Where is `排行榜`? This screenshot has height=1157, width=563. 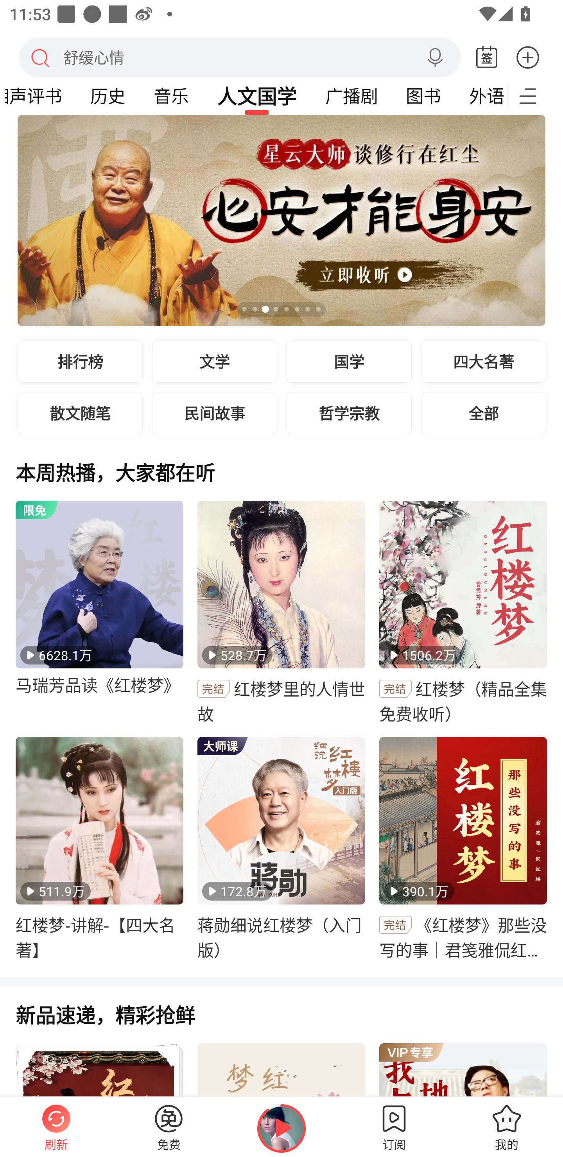
排行榜 is located at coordinates (80, 361).